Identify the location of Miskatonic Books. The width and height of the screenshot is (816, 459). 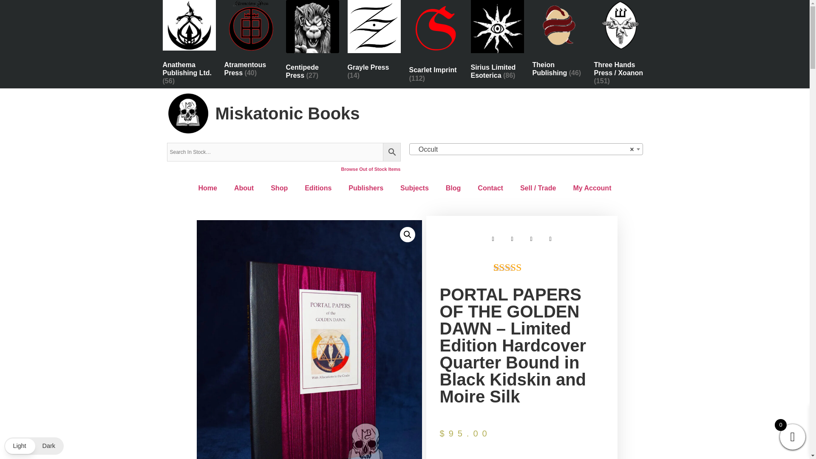
(287, 113).